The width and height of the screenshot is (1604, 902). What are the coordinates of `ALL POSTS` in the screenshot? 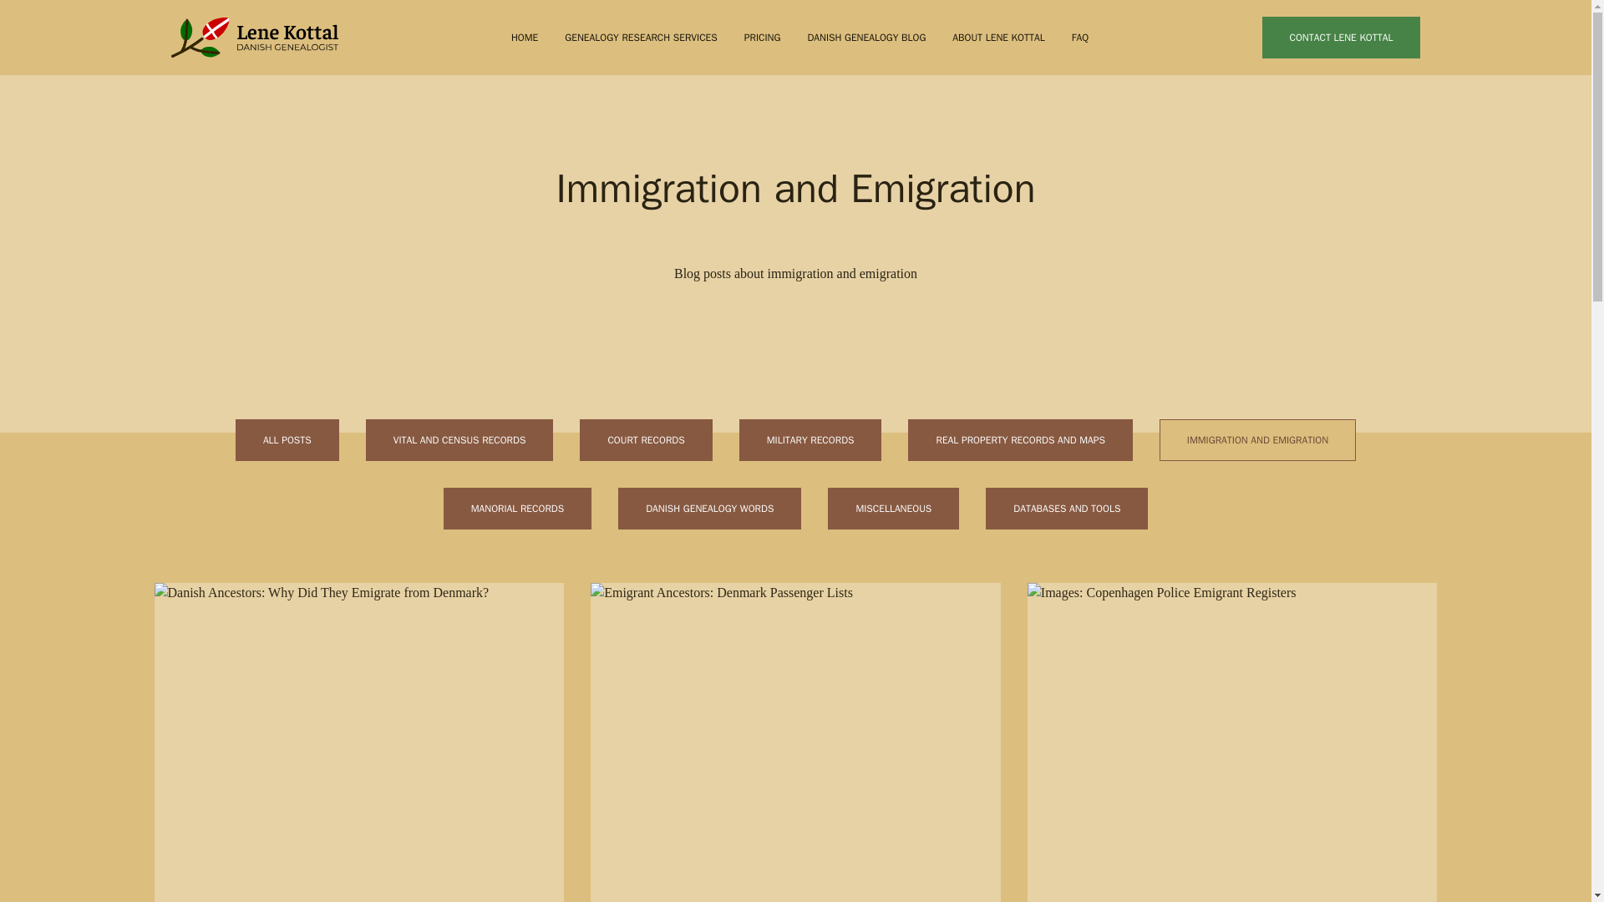 It's located at (287, 439).